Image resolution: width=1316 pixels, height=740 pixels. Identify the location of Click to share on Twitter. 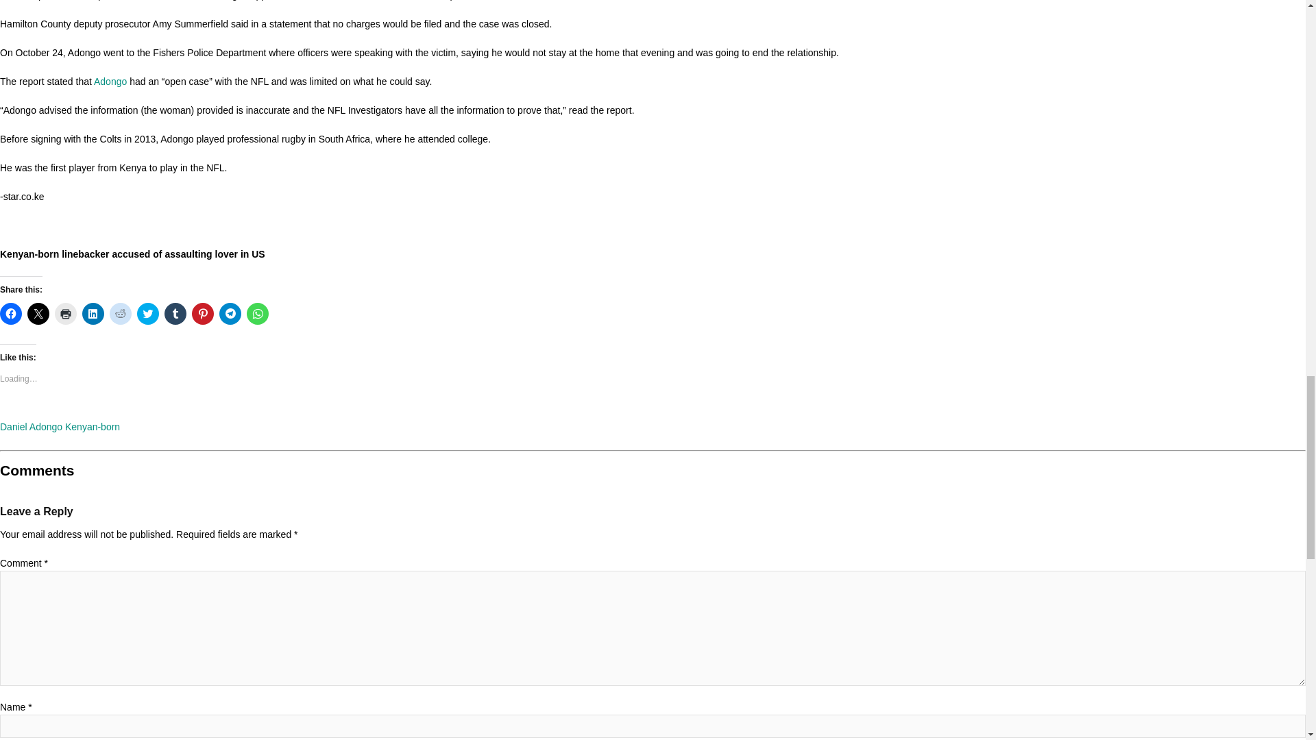
(148, 314).